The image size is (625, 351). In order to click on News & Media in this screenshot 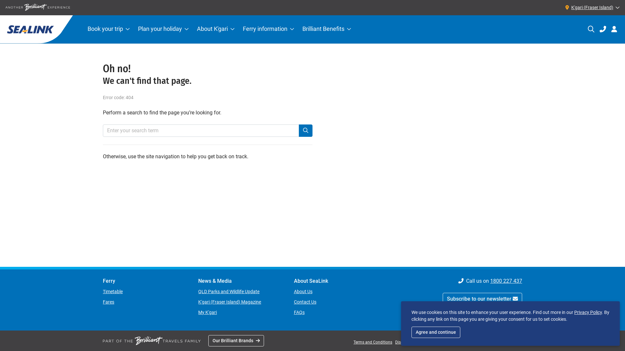, I will do `click(241, 281)`.